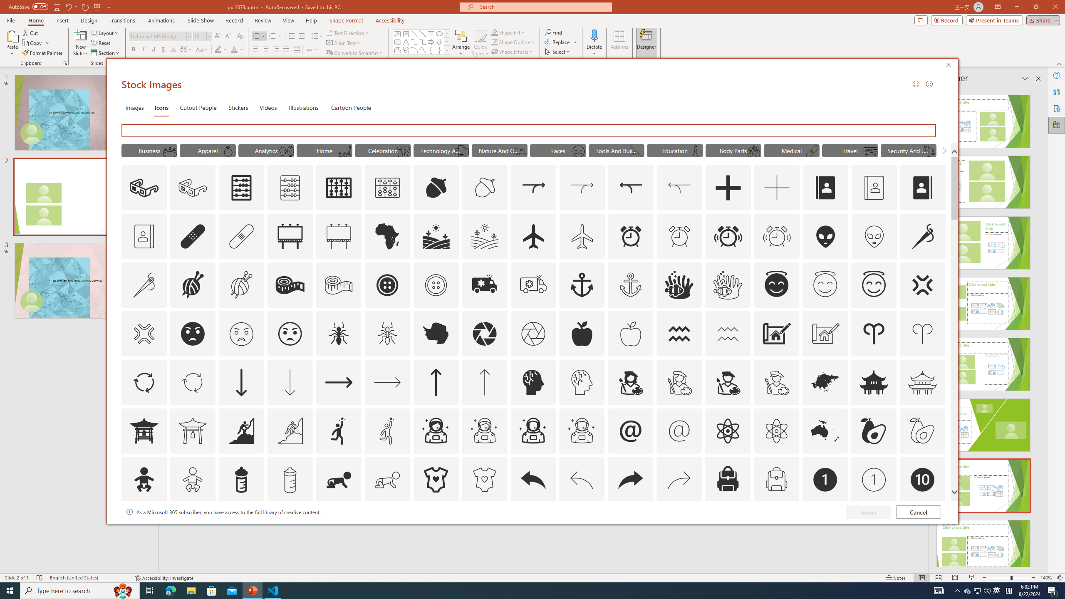 The height and width of the screenshot is (599, 1065). What do you see at coordinates (439, 42) in the screenshot?
I see `Arrow: Down` at bounding box center [439, 42].